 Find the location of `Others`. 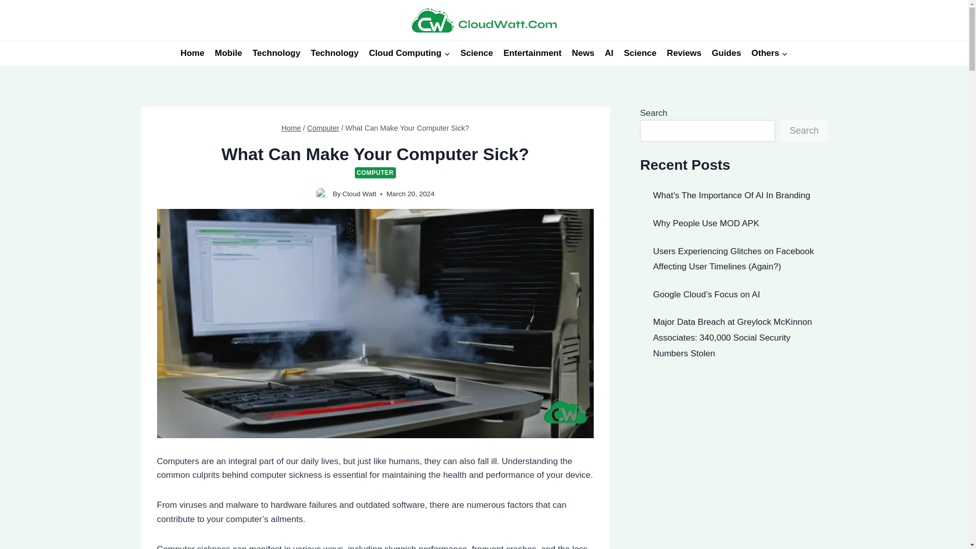

Others is located at coordinates (770, 53).